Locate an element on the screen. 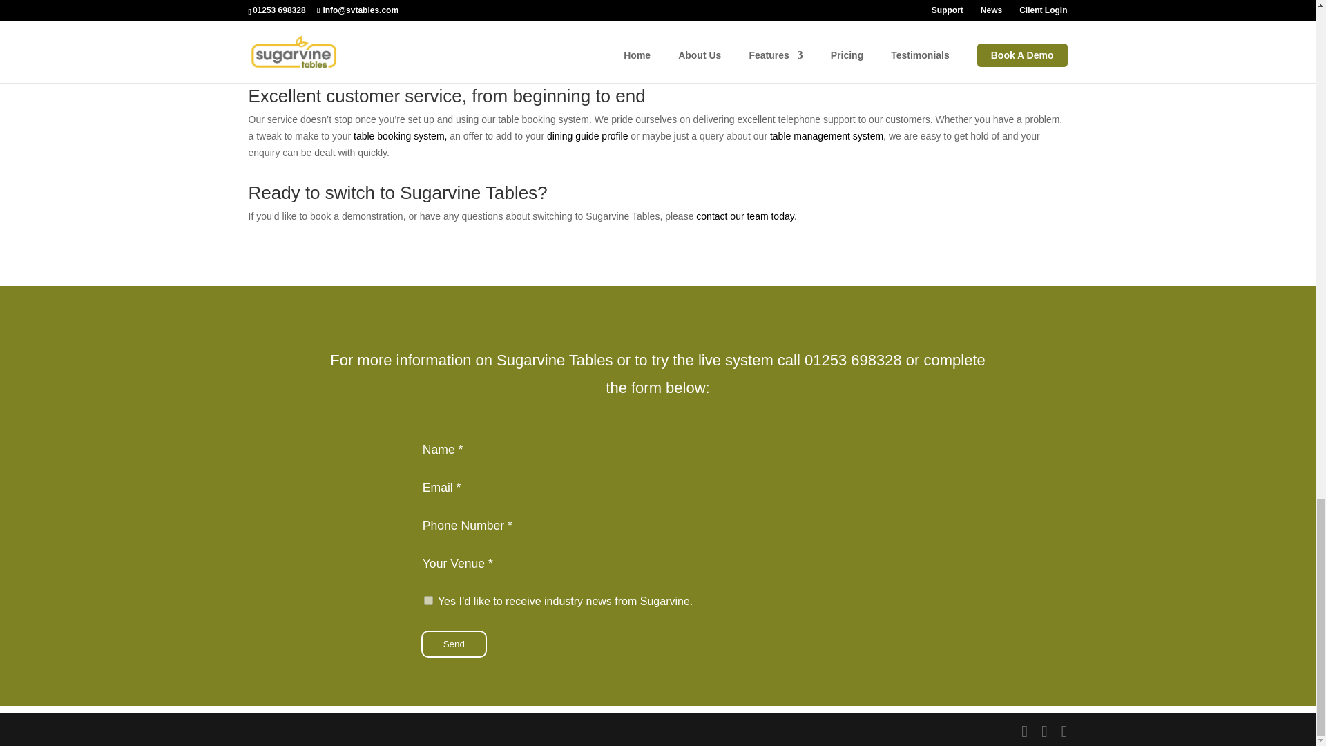 The height and width of the screenshot is (746, 1326). dining guide profile is located at coordinates (587, 136).